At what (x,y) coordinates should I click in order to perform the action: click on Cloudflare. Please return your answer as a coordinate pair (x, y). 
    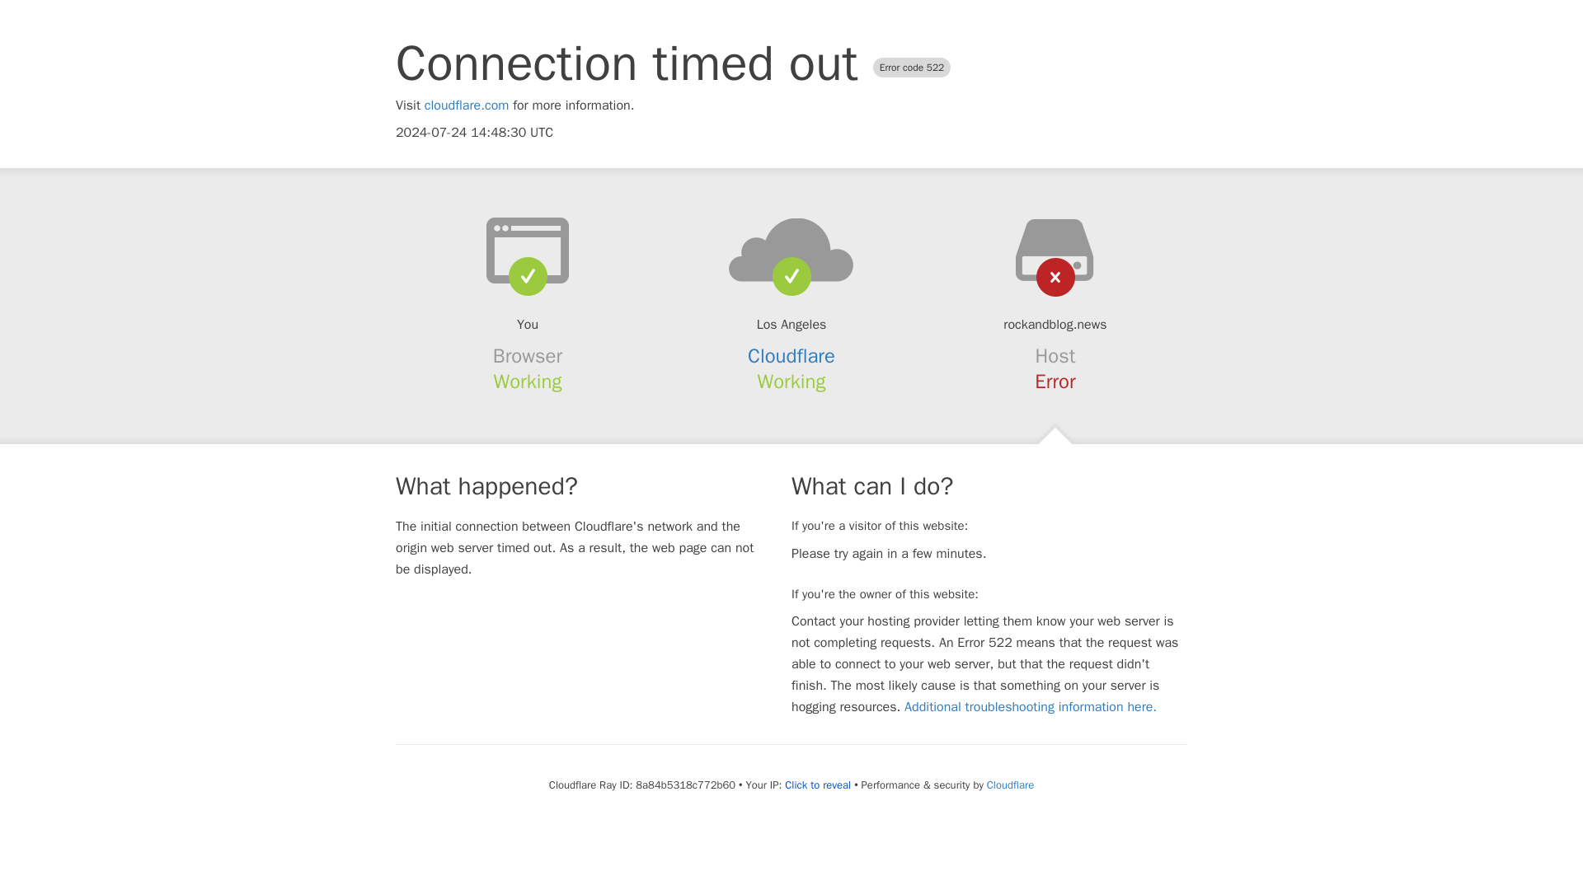
    Looking at the image, I should click on (791, 356).